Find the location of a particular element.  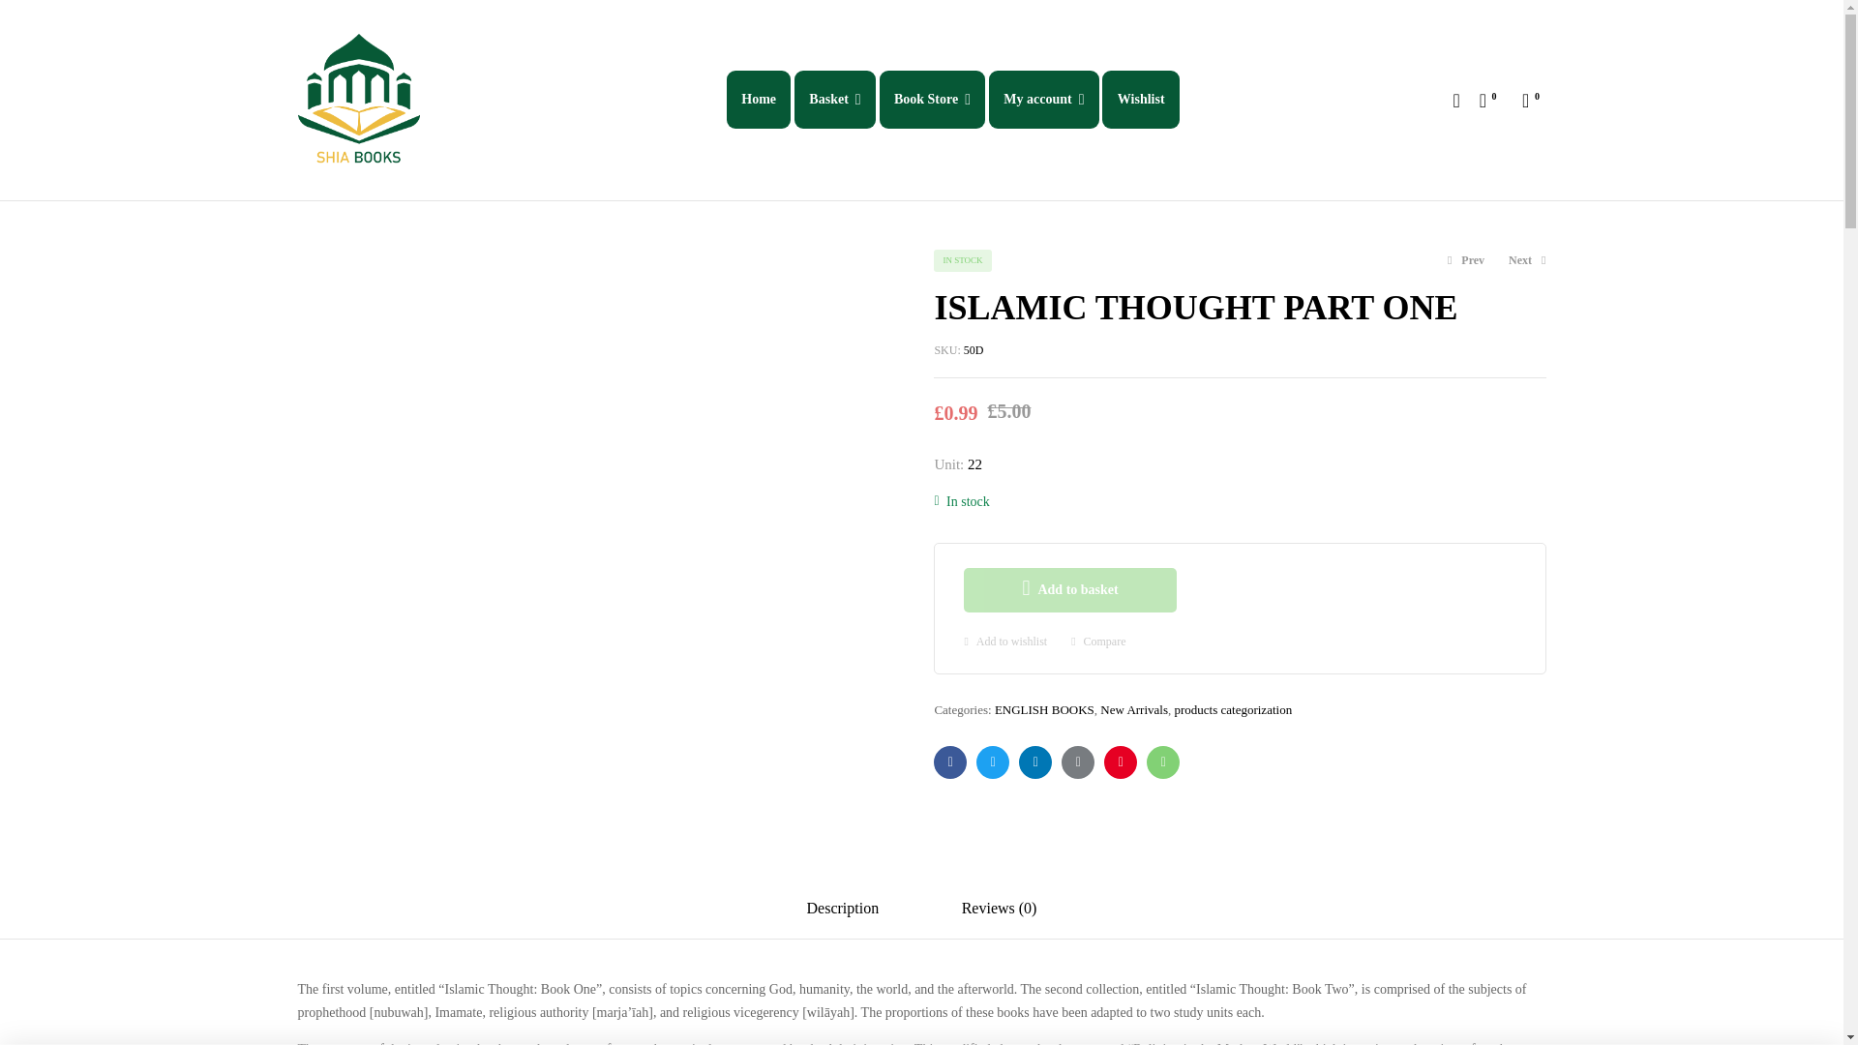

Book Store is located at coordinates (933, 99).